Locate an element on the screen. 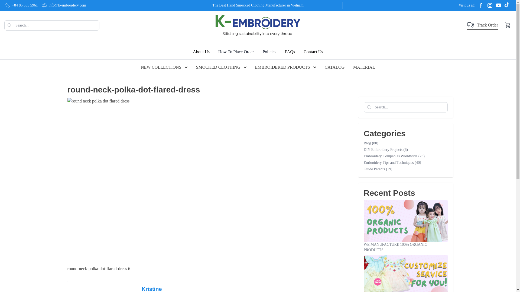  NEW COLLECTIONS is located at coordinates (164, 67).